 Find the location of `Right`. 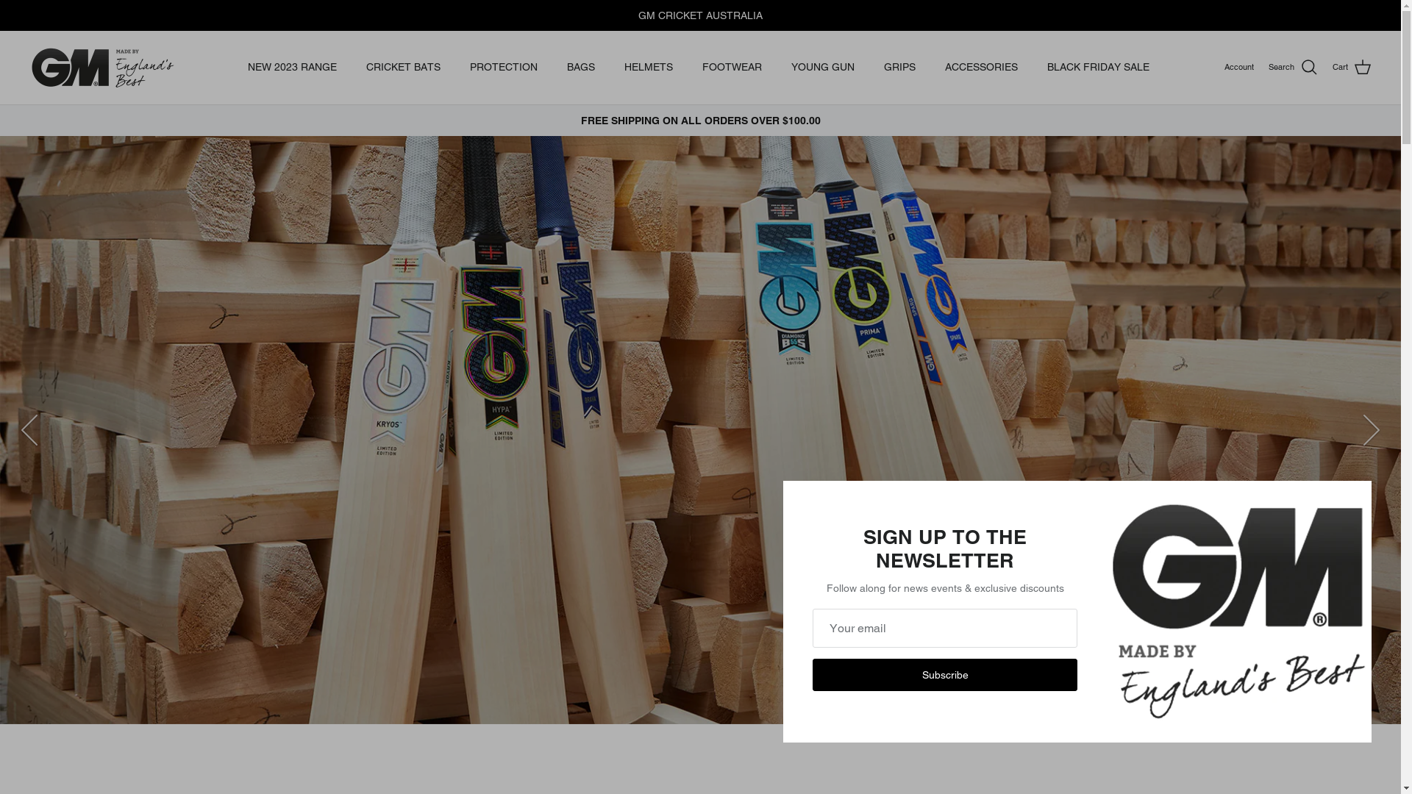

Right is located at coordinates (1372, 430).